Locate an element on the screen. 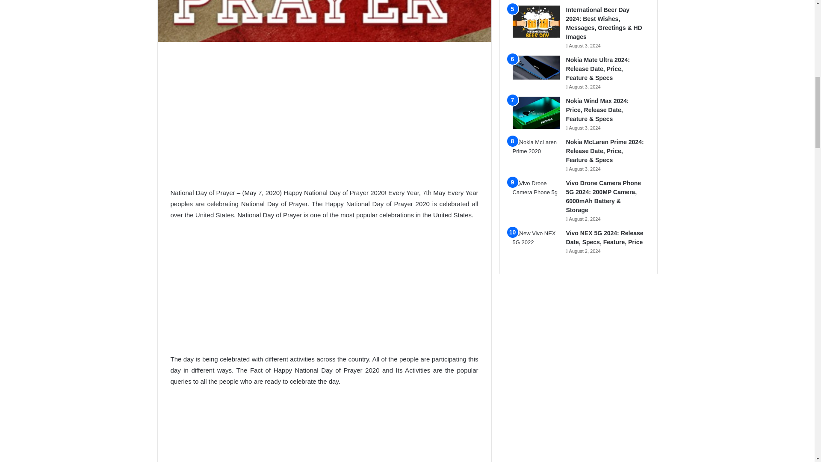  Advertisement is located at coordinates (324, 429).